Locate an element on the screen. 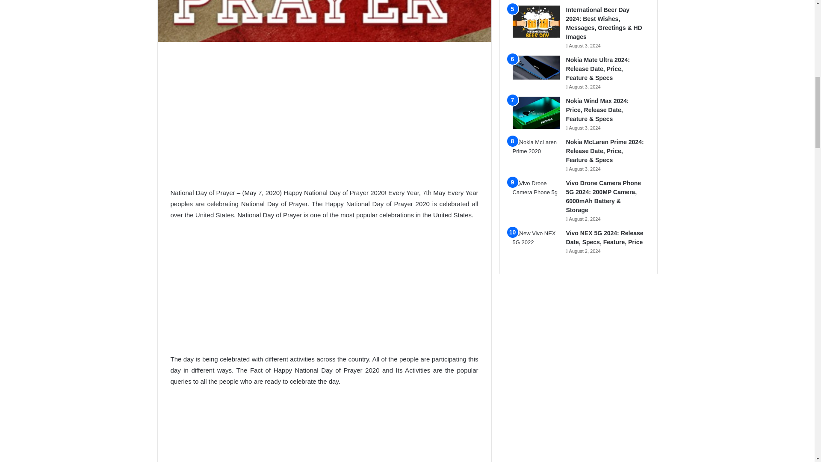  Advertisement is located at coordinates (324, 429).